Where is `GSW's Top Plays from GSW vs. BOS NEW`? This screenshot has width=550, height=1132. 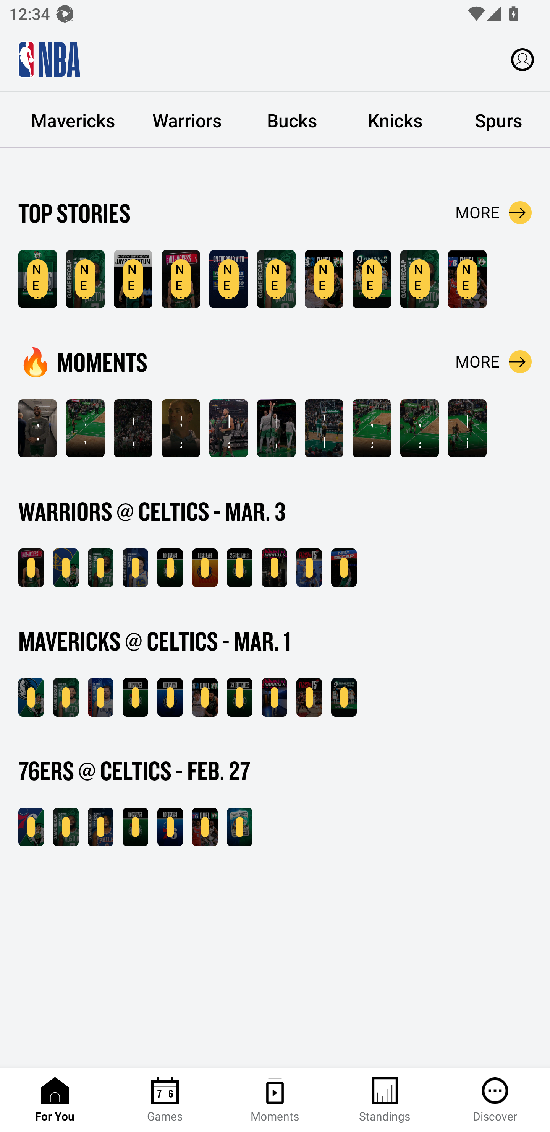 GSW's Top Plays from GSW vs. BOS NEW is located at coordinates (205, 568).